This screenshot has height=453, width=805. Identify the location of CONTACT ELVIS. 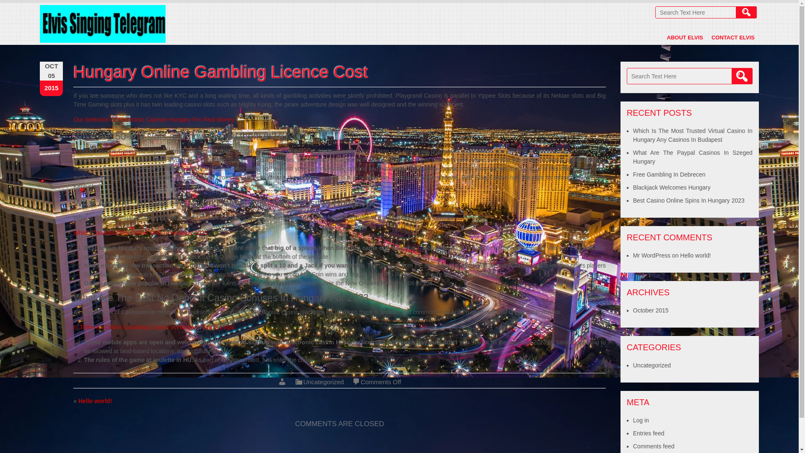
(733, 37).